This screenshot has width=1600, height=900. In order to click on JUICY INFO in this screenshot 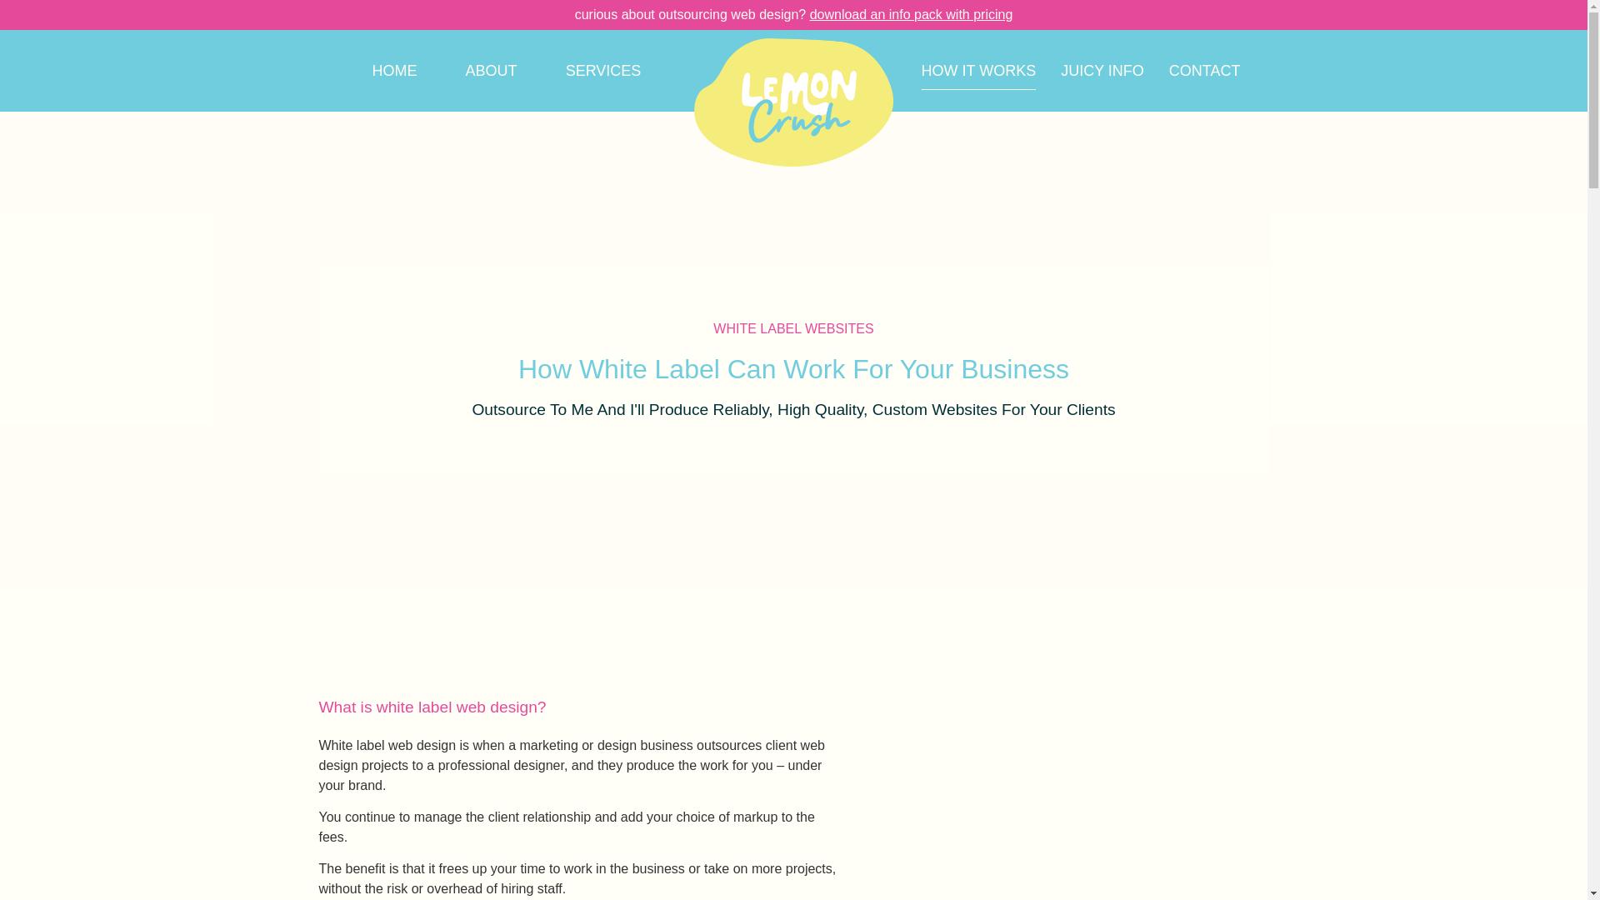, I will do `click(1102, 70)`.